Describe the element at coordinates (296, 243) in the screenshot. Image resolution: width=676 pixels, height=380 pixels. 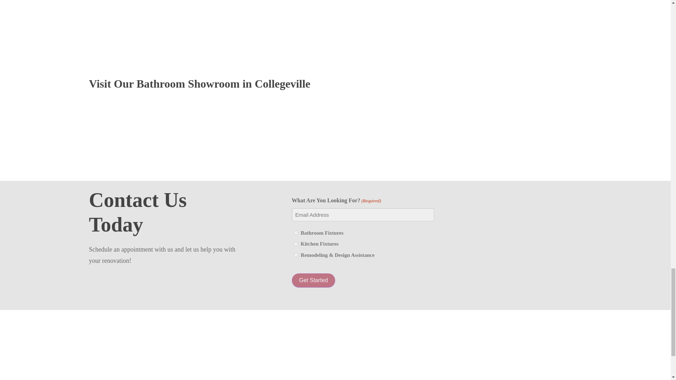
I see `Kitchen Fixtures` at that location.